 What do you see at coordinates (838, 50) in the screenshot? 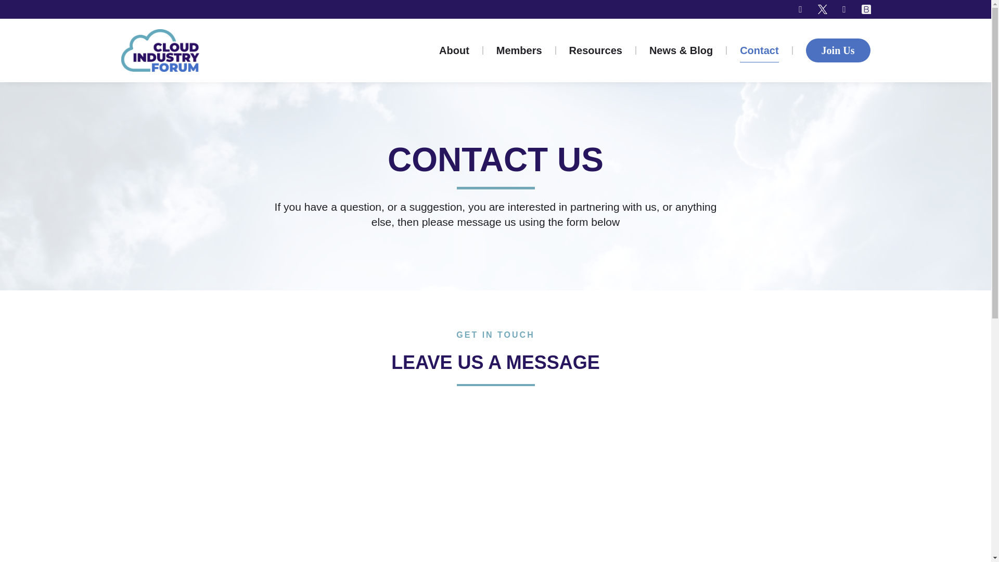
I see `Join Us` at bounding box center [838, 50].